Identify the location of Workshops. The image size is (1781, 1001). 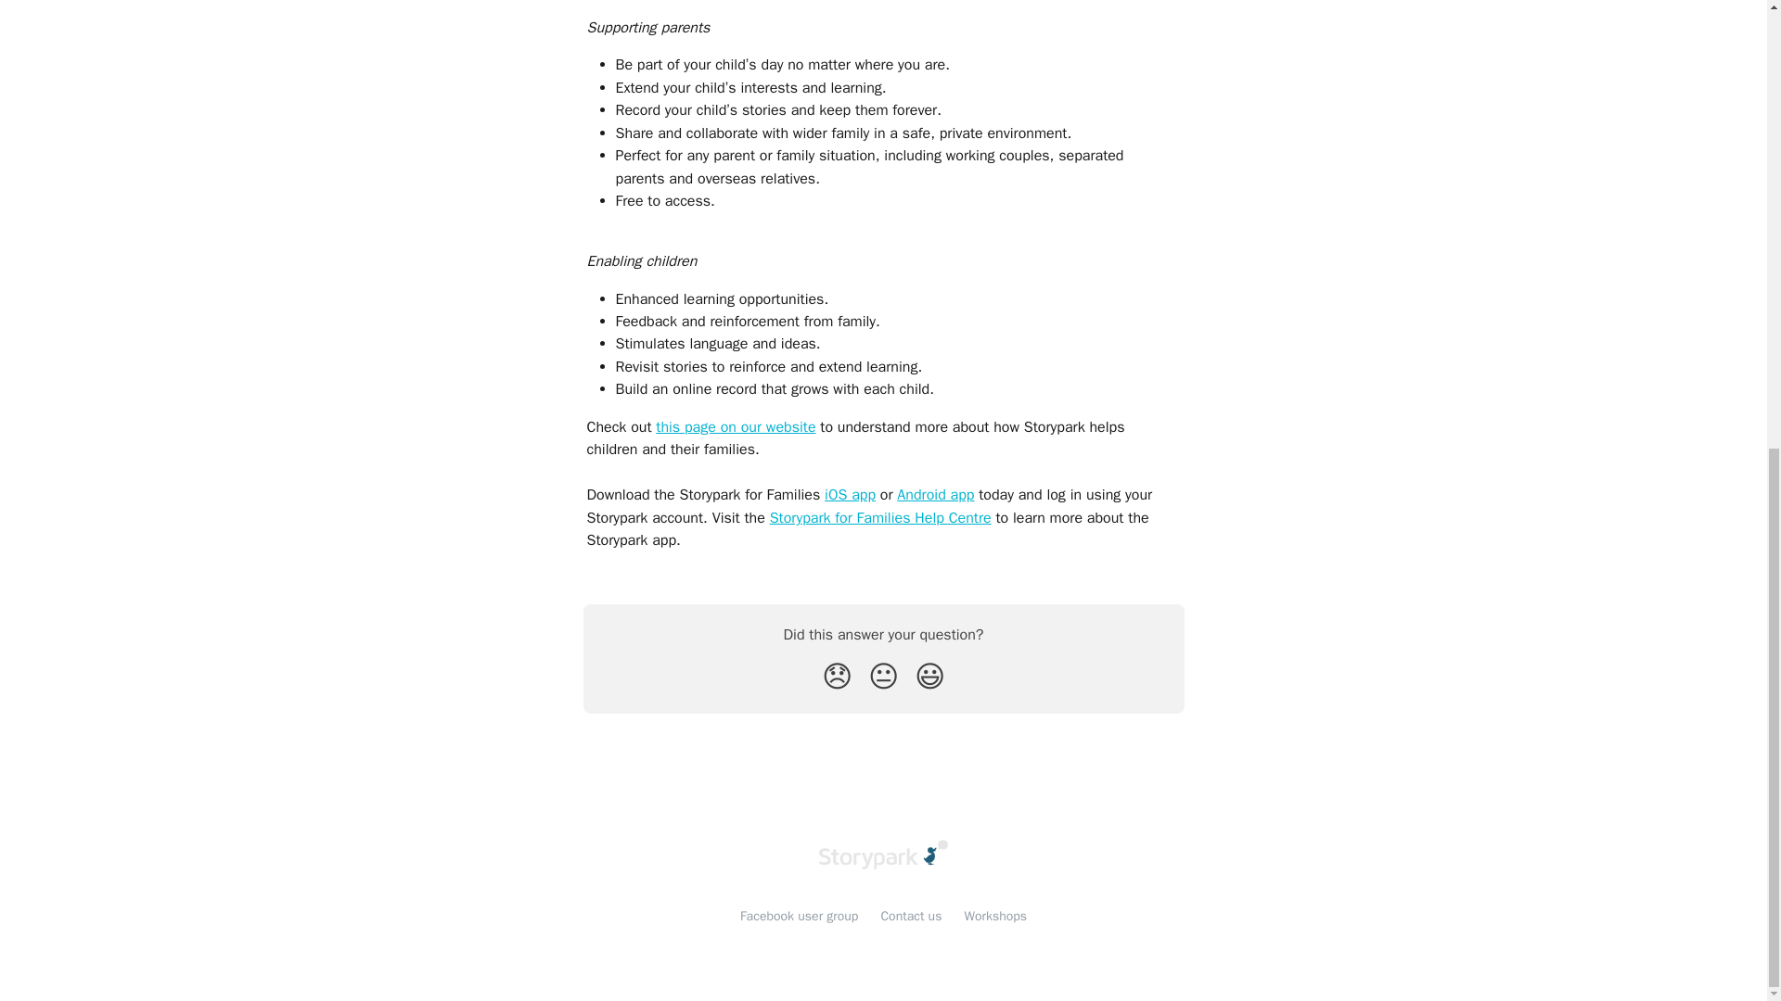
(994, 916).